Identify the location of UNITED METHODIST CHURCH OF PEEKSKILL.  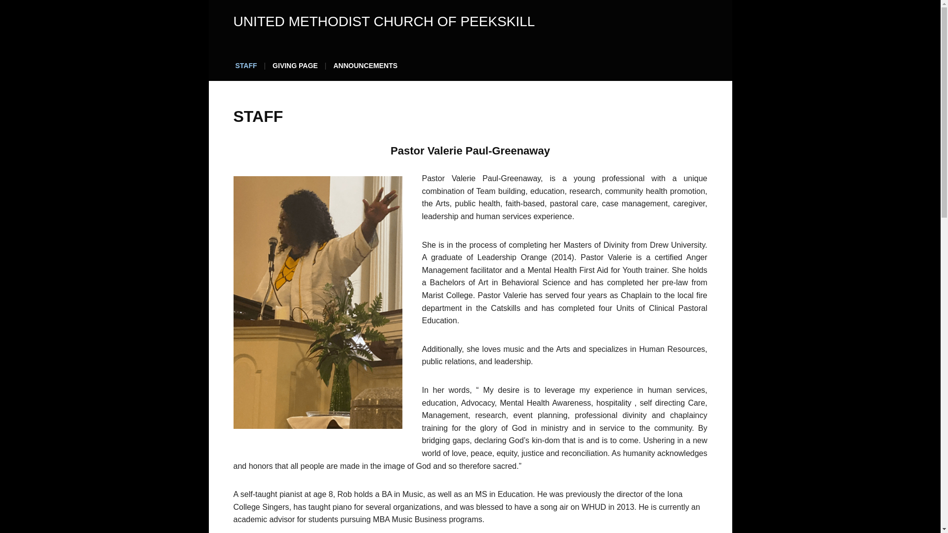
(384, 22).